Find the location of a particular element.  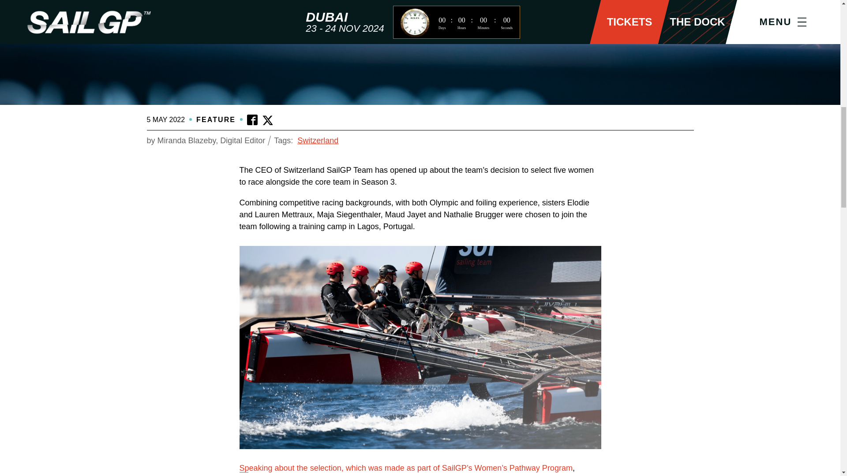

Switzerland is located at coordinates (318, 140).